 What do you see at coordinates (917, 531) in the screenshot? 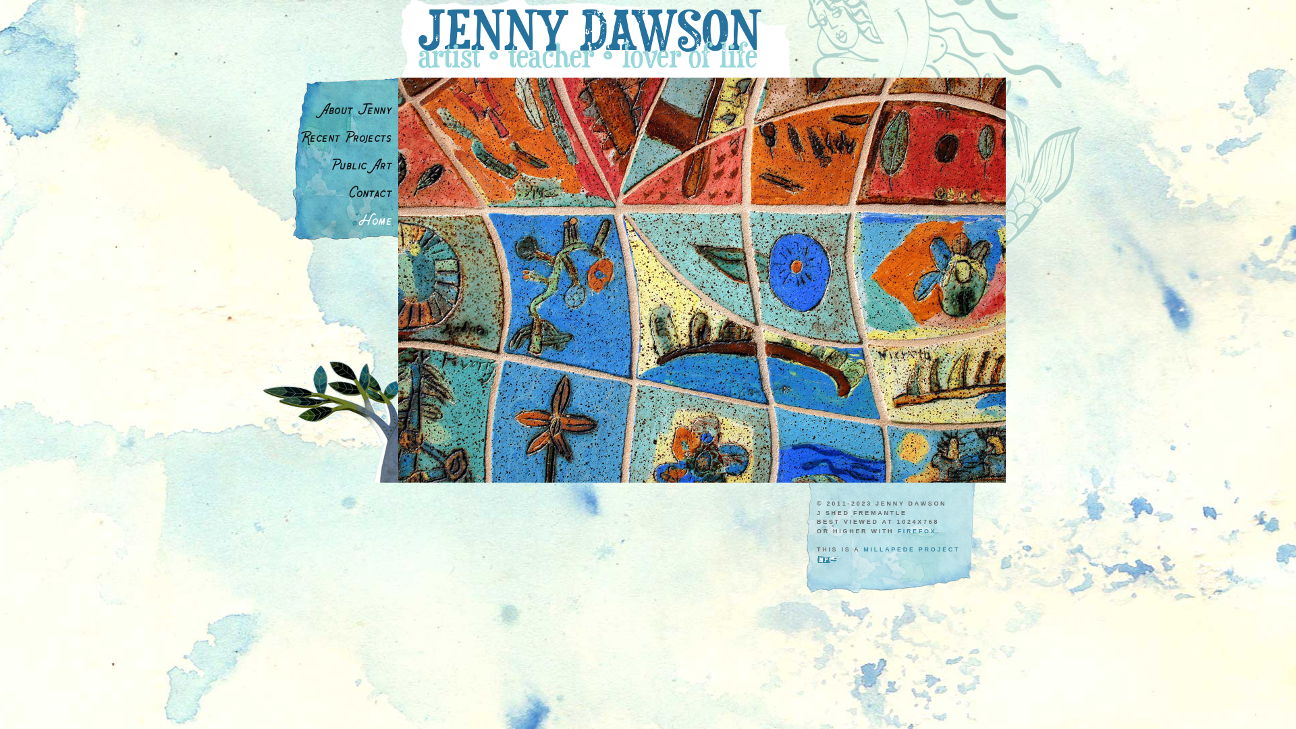
I see `FIREFOX` at bounding box center [917, 531].